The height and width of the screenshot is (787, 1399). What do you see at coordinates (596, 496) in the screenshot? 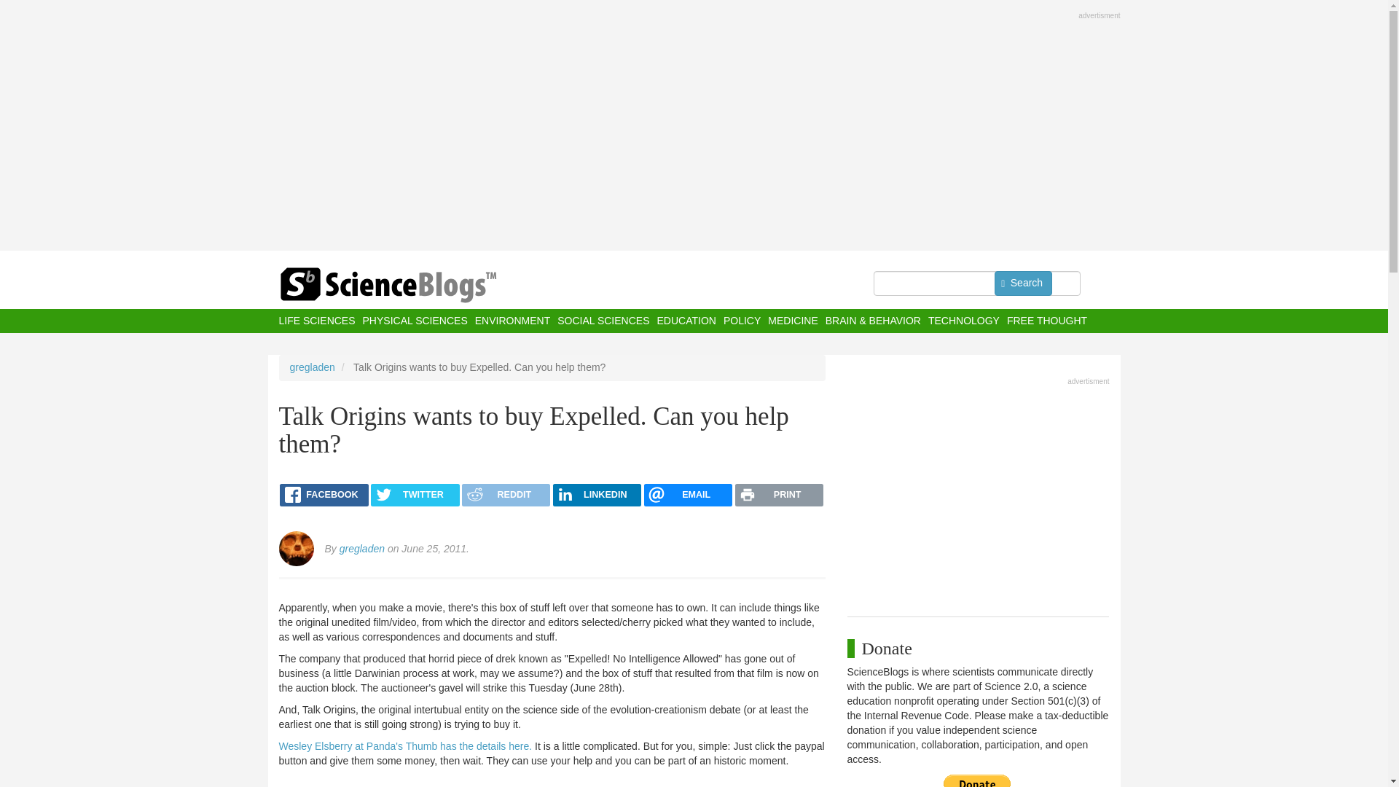
I see `LINKEDIN` at bounding box center [596, 496].